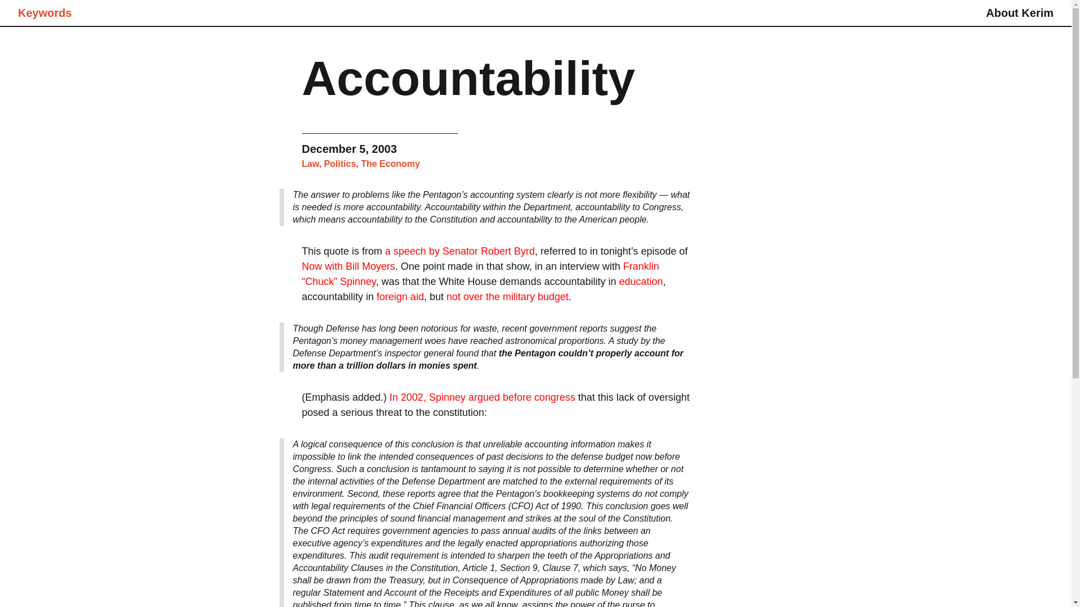  Describe the element at coordinates (309, 164) in the screenshot. I see `Law` at that location.